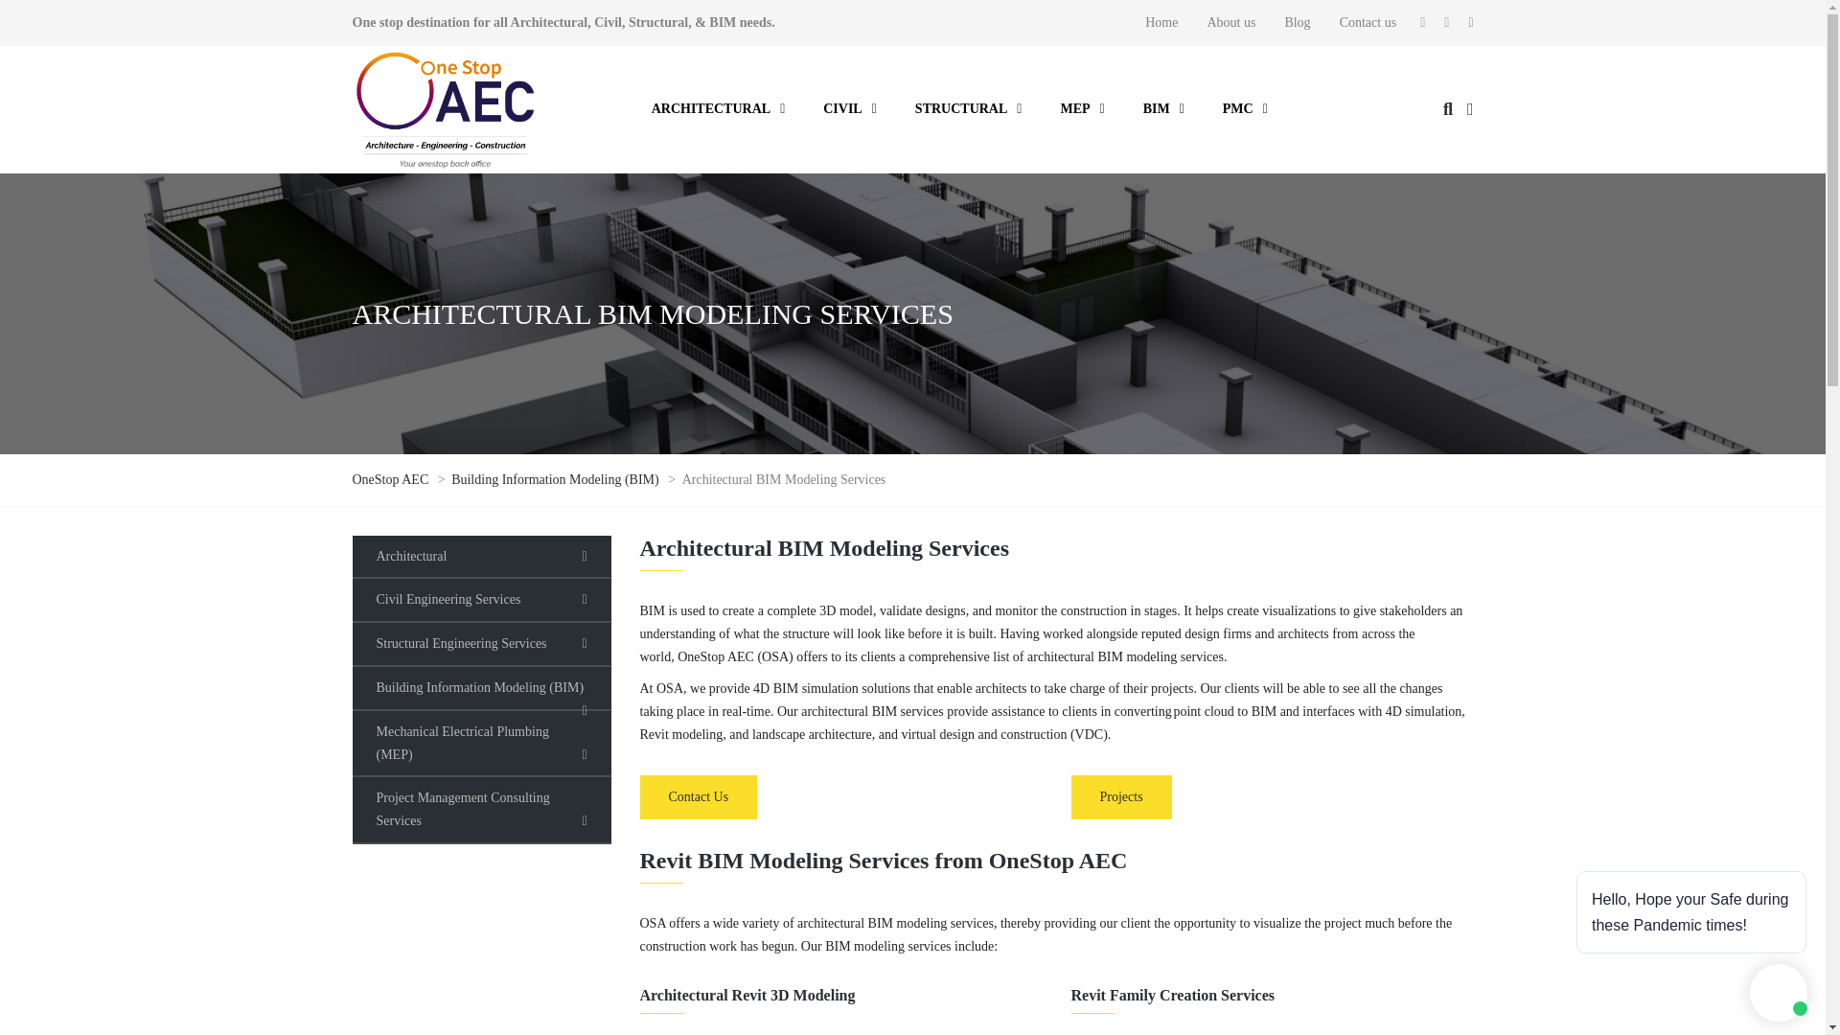 This screenshot has width=1840, height=1035. Describe the element at coordinates (1163, 108) in the screenshot. I see `BIM` at that location.